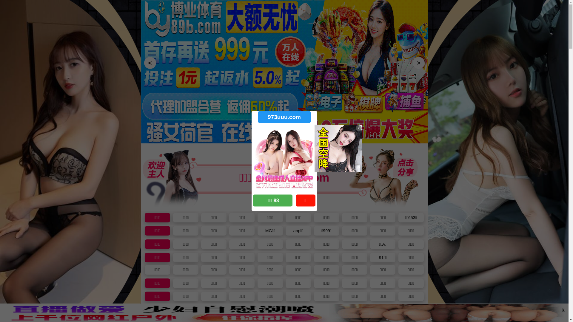 The image size is (573, 322). Describe the element at coordinates (418, 63) in the screenshot. I see `>` at that location.